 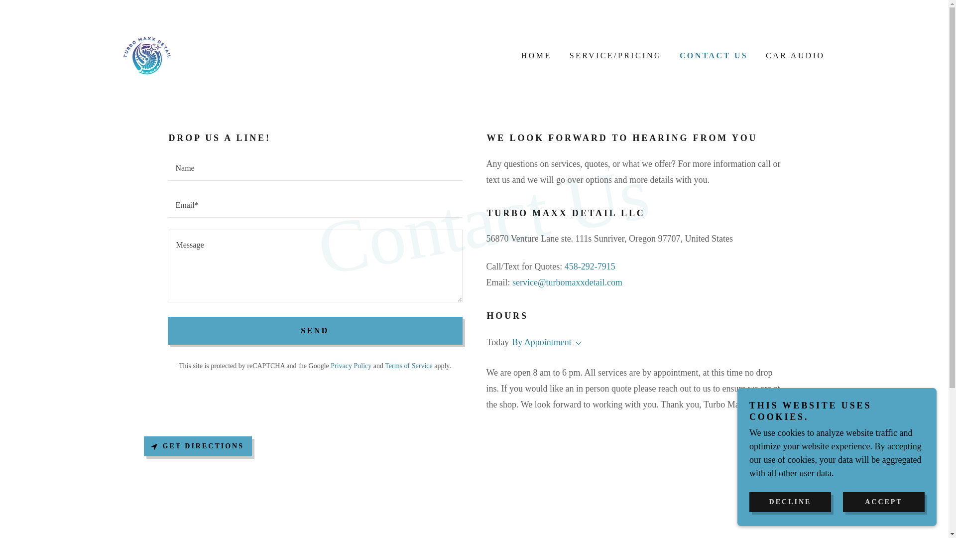 I want to click on SEND, so click(x=315, y=331).